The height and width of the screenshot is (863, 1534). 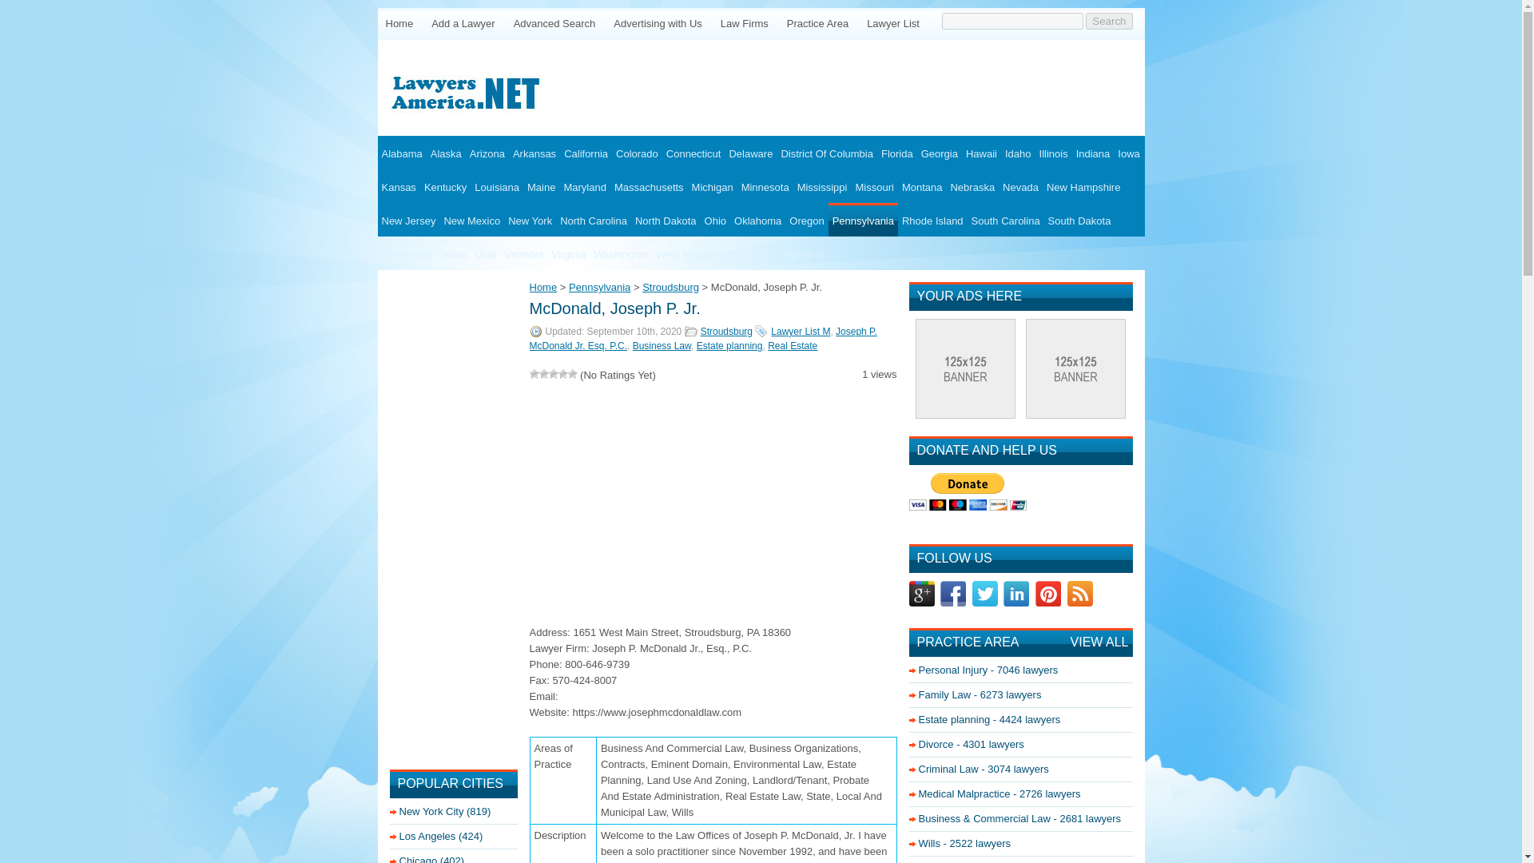 I want to click on Connecticut, so click(x=693, y=152).